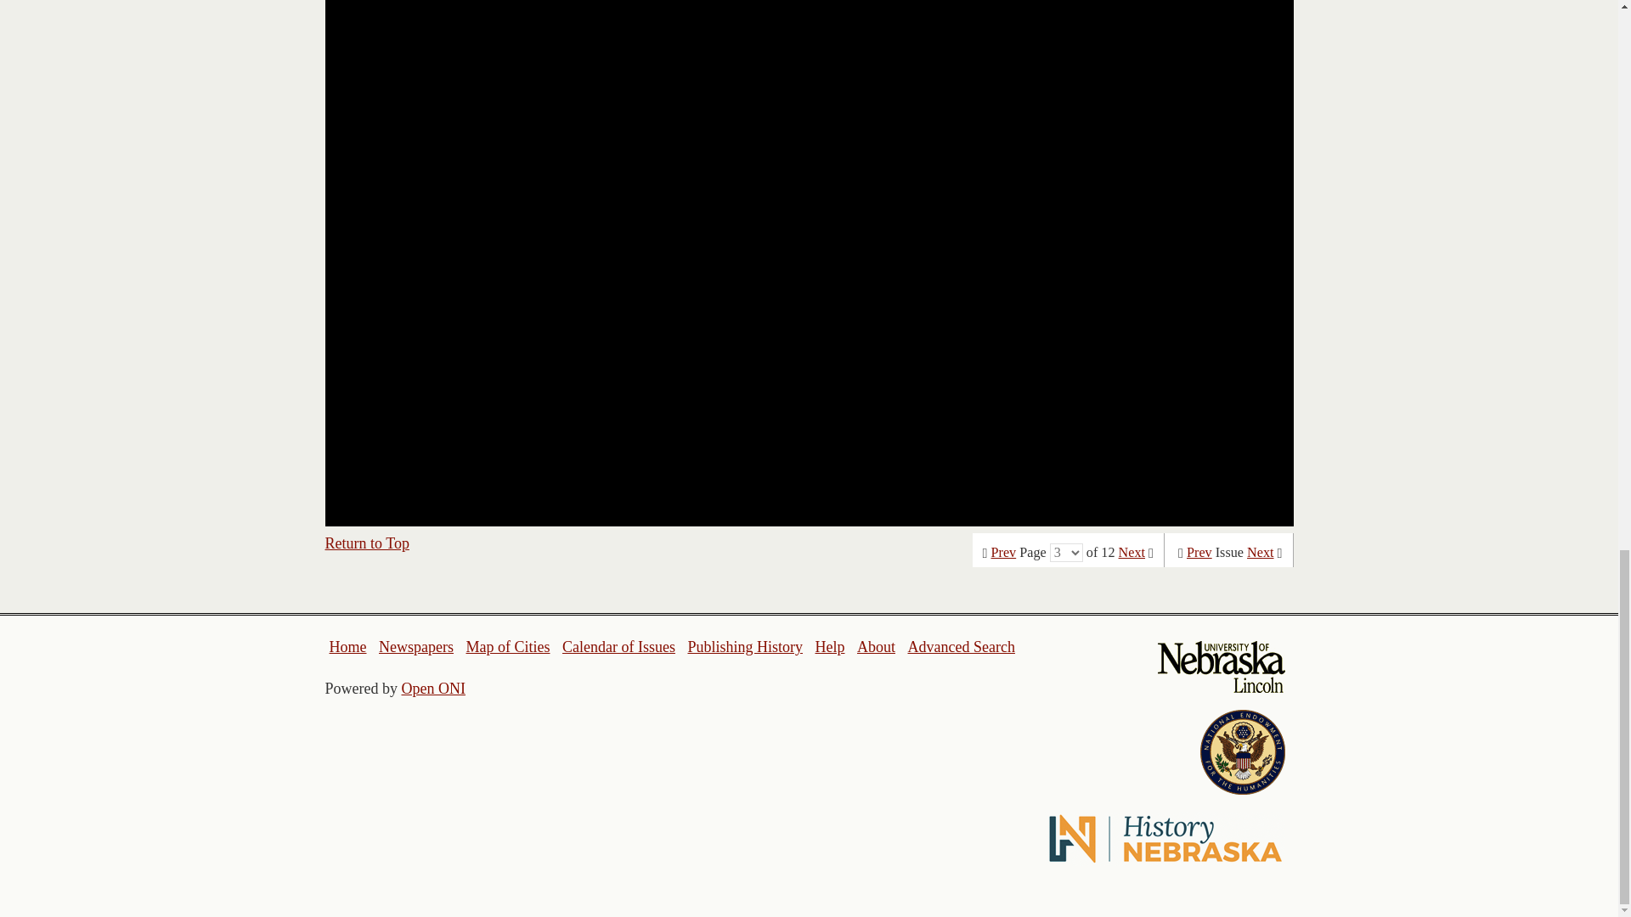  I want to click on Calendar of Issues, so click(618, 647).